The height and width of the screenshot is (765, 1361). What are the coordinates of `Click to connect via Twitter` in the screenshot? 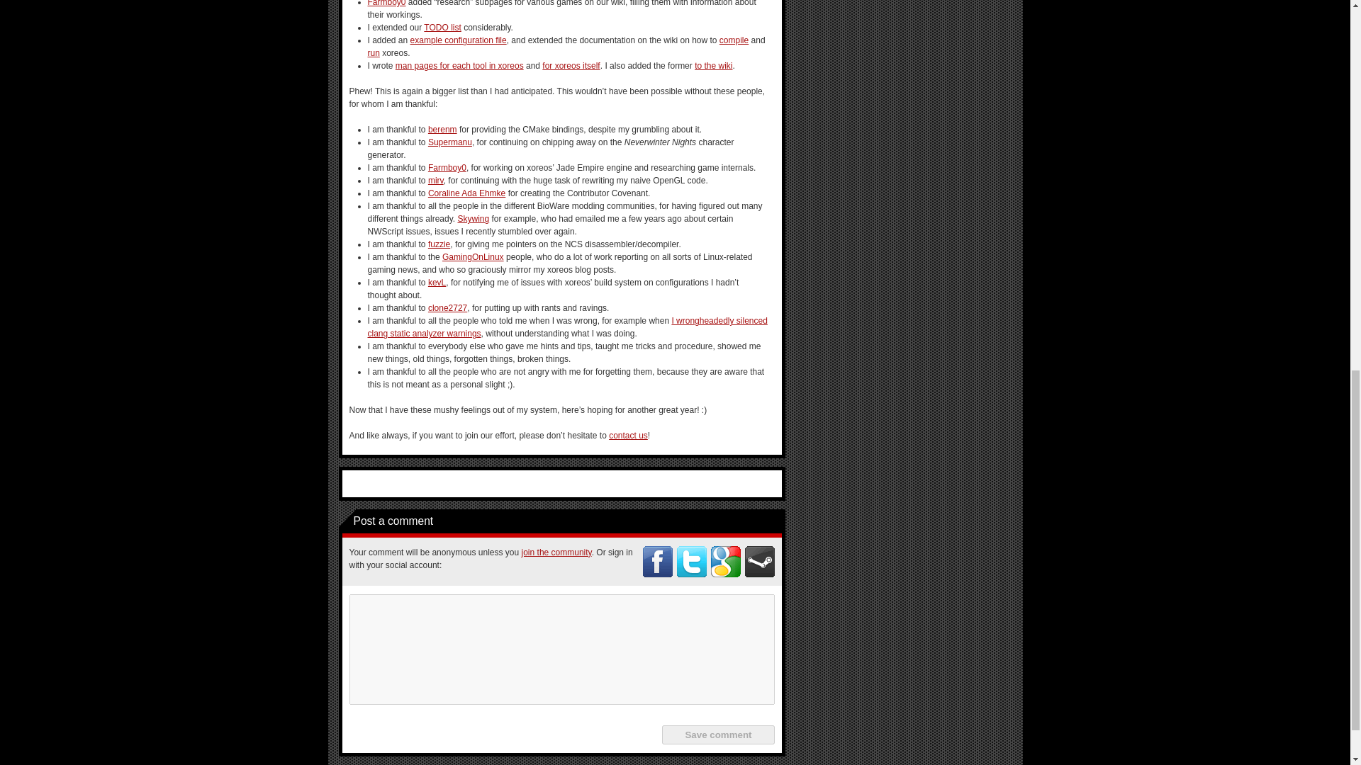 It's located at (691, 562).